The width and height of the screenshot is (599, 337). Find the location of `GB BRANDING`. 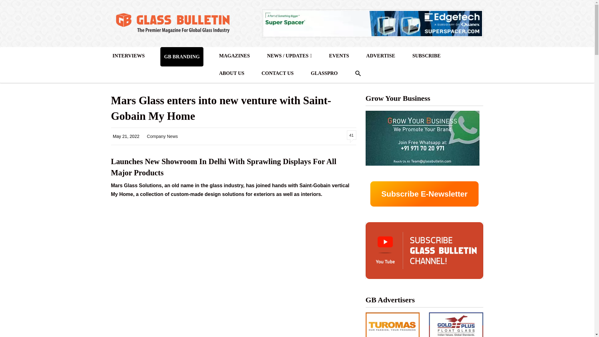

GB BRANDING is located at coordinates (182, 57).